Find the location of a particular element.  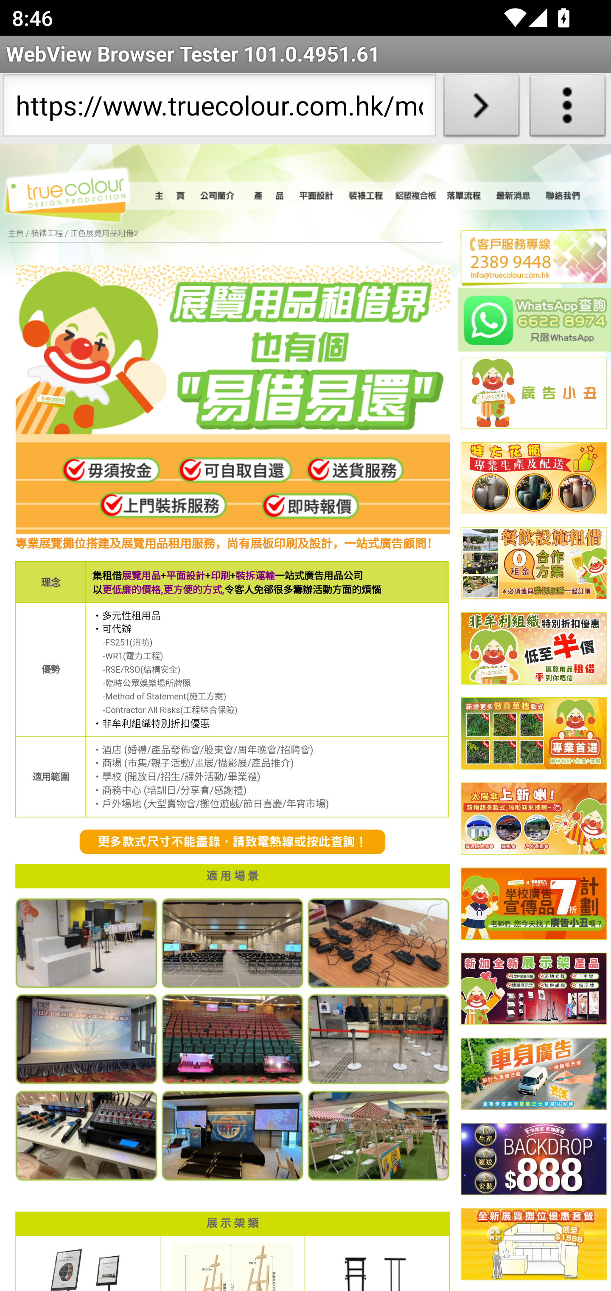

banner%E5%AD%B8%E6%A0%A1%E6%96%B0 is located at coordinates (534, 904).